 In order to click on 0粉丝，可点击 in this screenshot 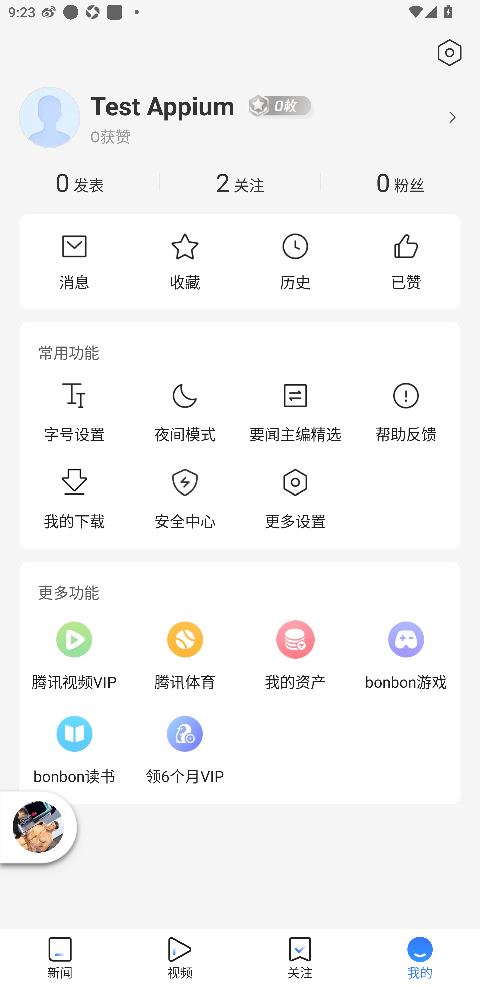, I will do `click(400, 182)`.